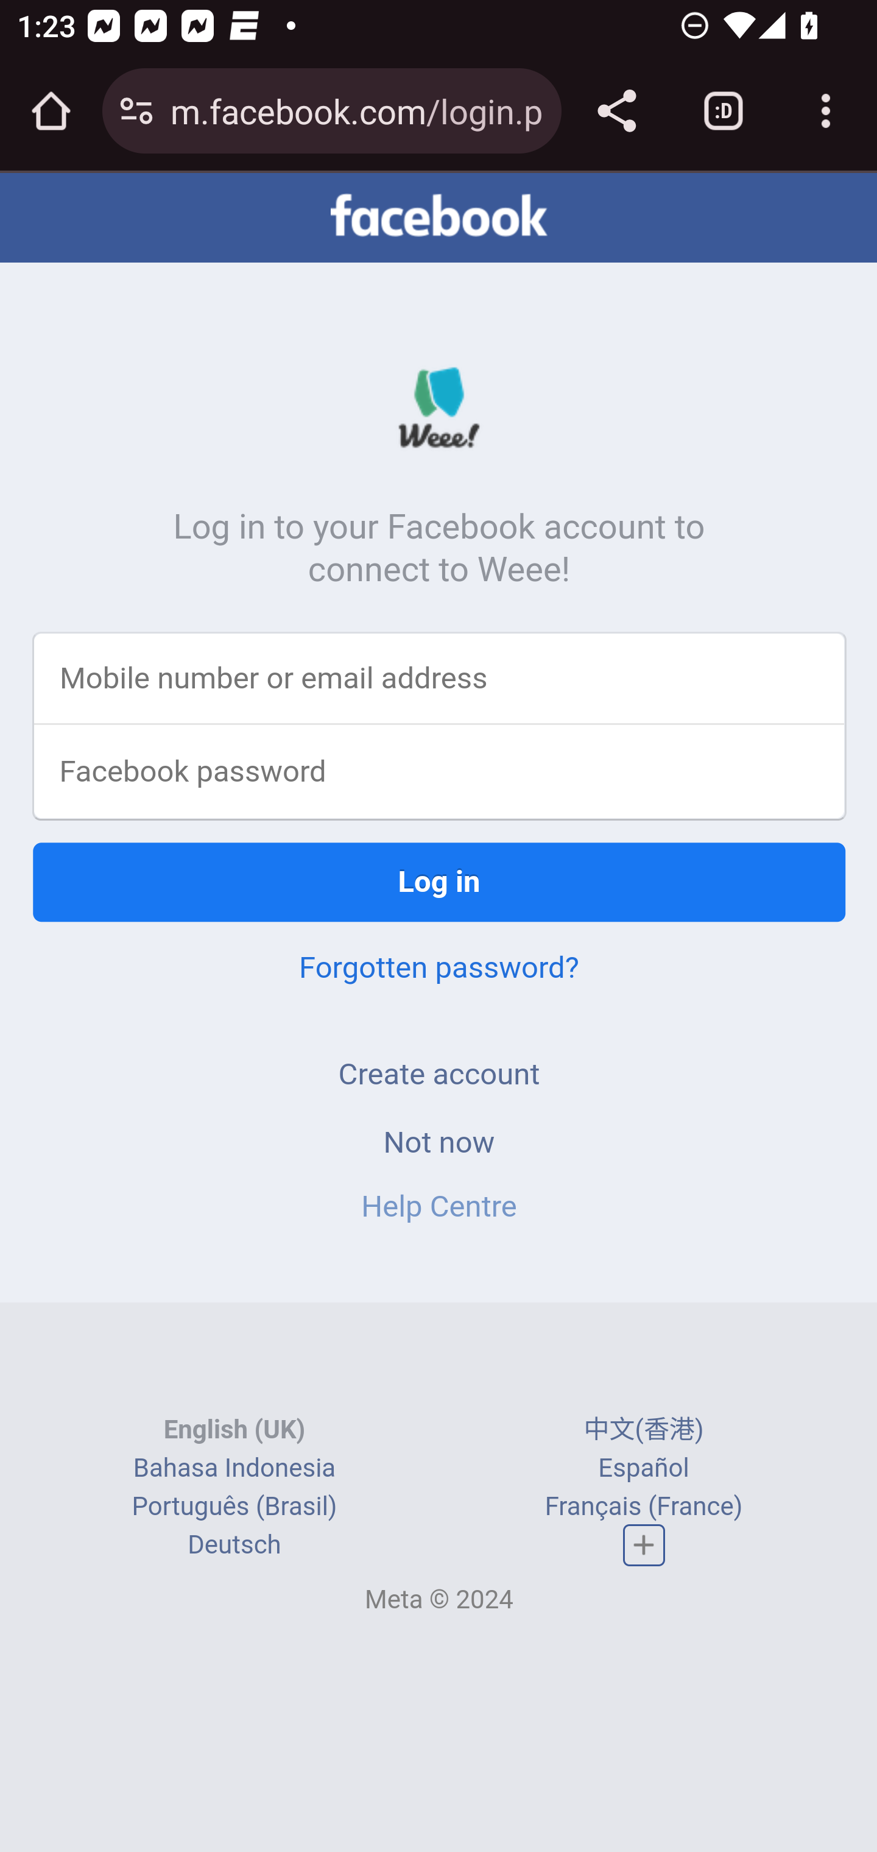 The image size is (877, 1852). I want to click on Deutsch, so click(234, 1547).